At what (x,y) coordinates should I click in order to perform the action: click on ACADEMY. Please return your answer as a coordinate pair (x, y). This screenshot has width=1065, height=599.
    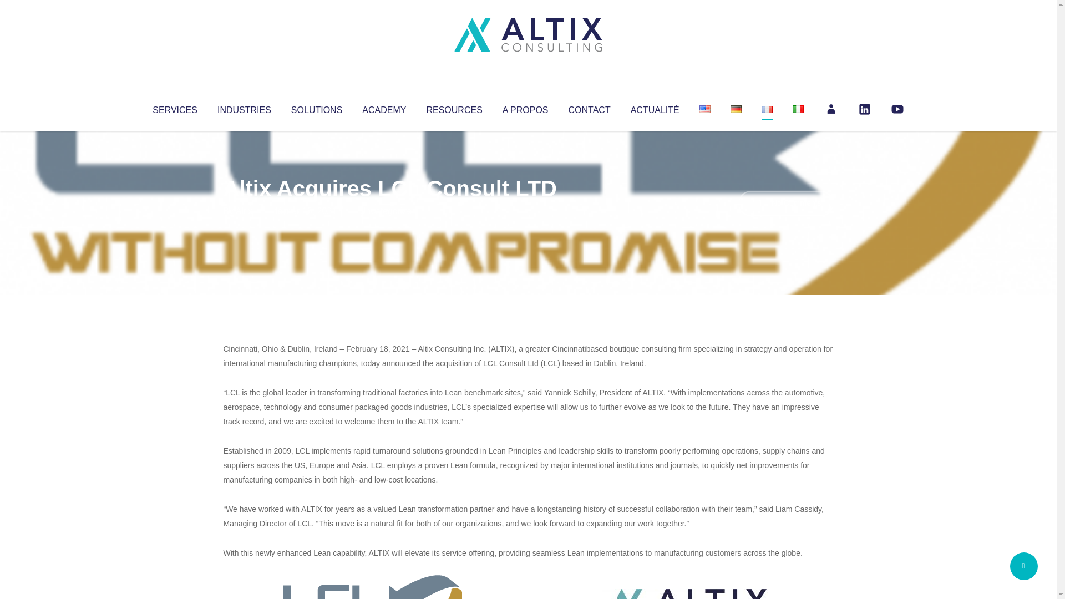
    Looking at the image, I should click on (384, 108).